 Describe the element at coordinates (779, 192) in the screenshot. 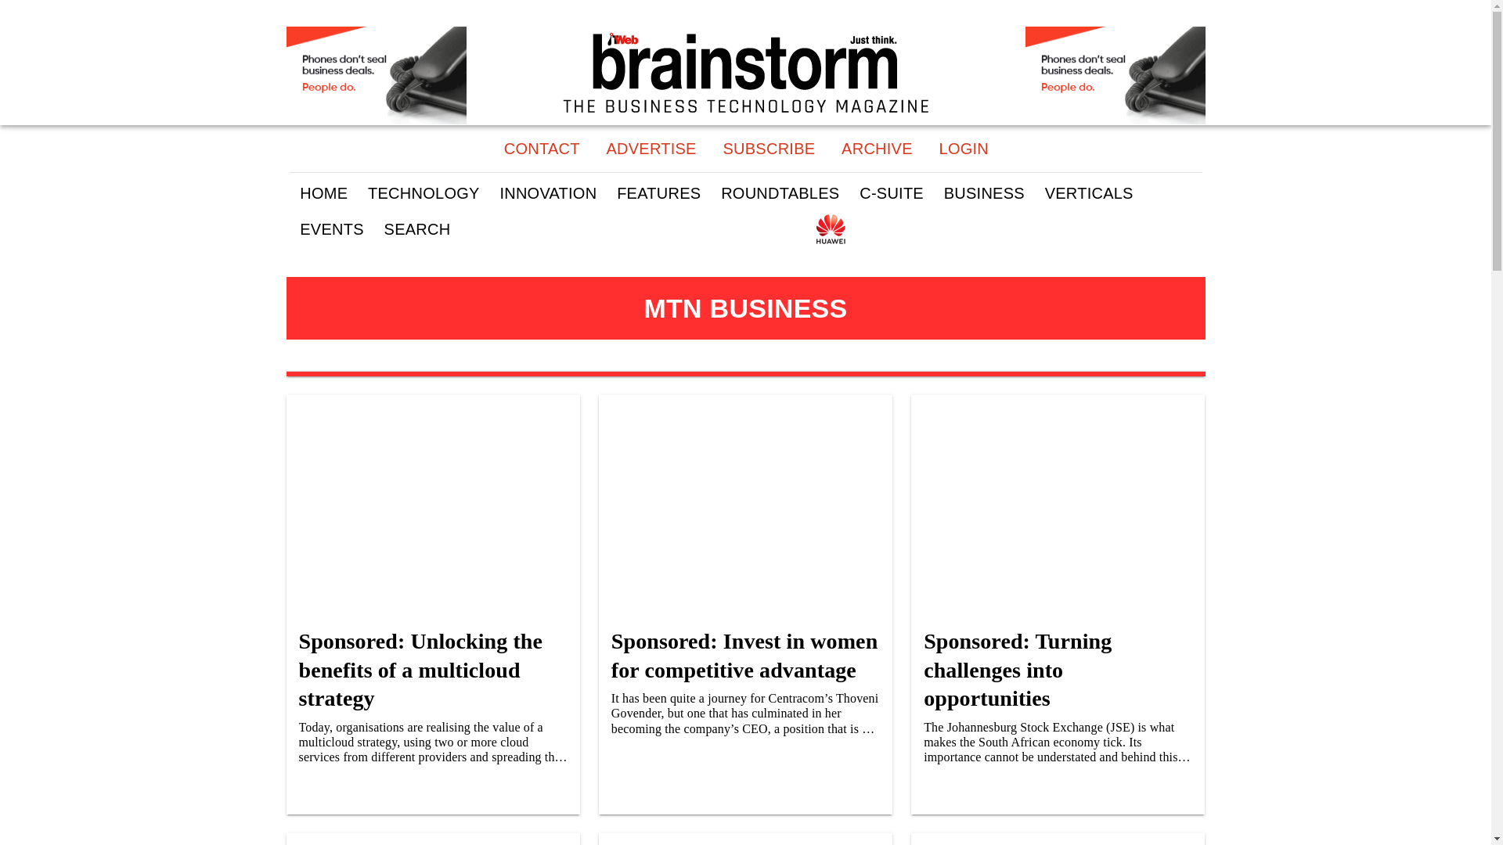

I see `ROUNDTABLES` at that location.